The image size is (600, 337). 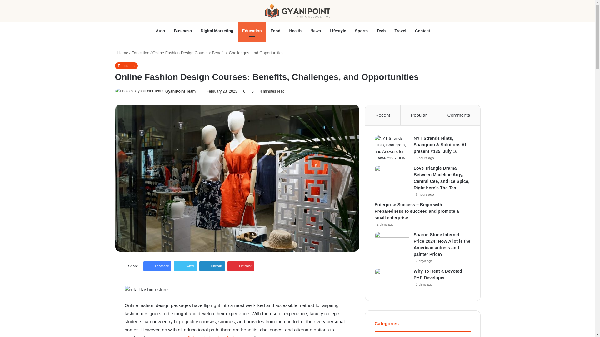 I want to click on GyaniPoint, so click(x=297, y=11).